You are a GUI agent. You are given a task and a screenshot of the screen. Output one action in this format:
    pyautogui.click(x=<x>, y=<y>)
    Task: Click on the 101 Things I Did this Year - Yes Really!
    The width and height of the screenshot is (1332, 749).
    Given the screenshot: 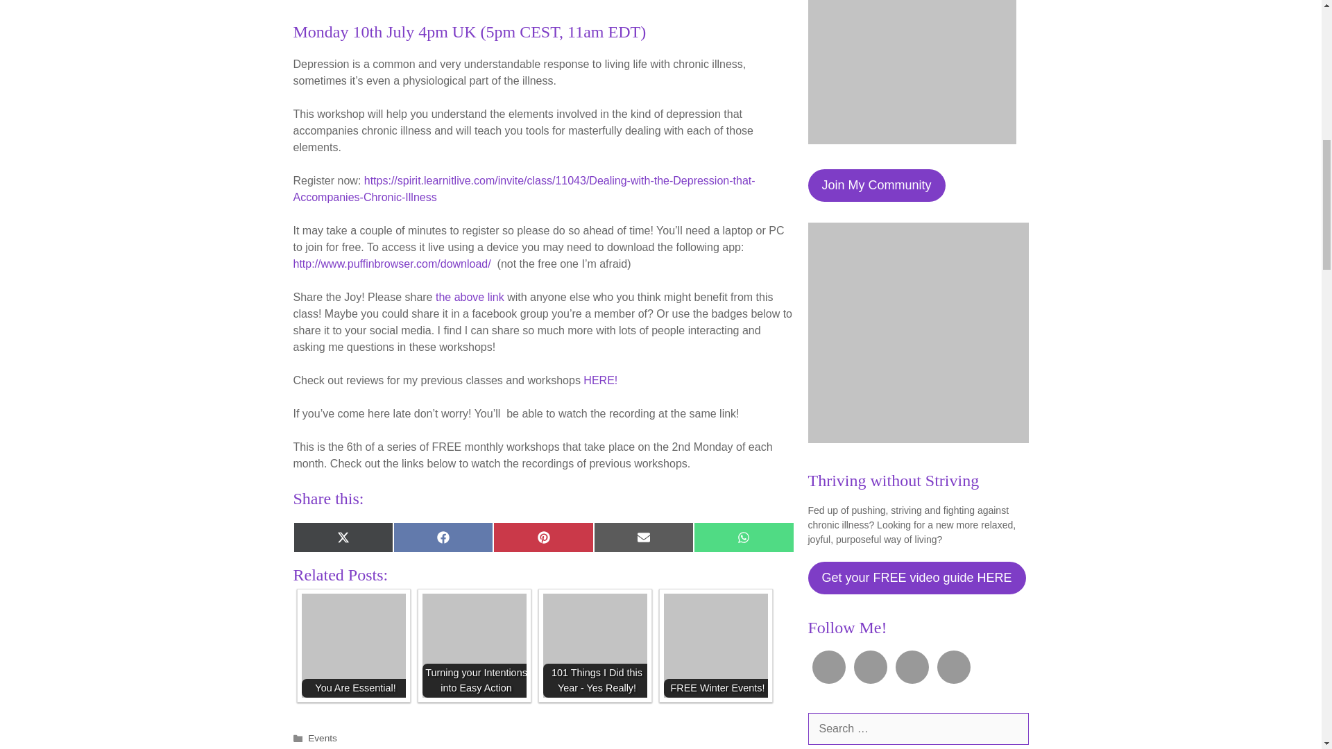 What is the action you would take?
    pyautogui.click(x=594, y=645)
    